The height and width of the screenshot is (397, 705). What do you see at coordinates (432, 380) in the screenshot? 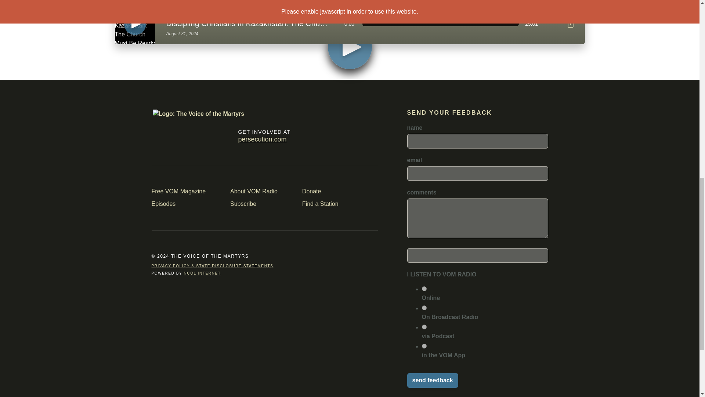
I see `send feedback` at bounding box center [432, 380].